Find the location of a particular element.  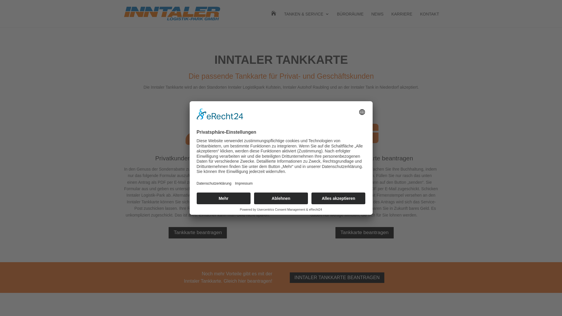

INNTALER TANKKARTE BEANTRAGEN is located at coordinates (337, 278).